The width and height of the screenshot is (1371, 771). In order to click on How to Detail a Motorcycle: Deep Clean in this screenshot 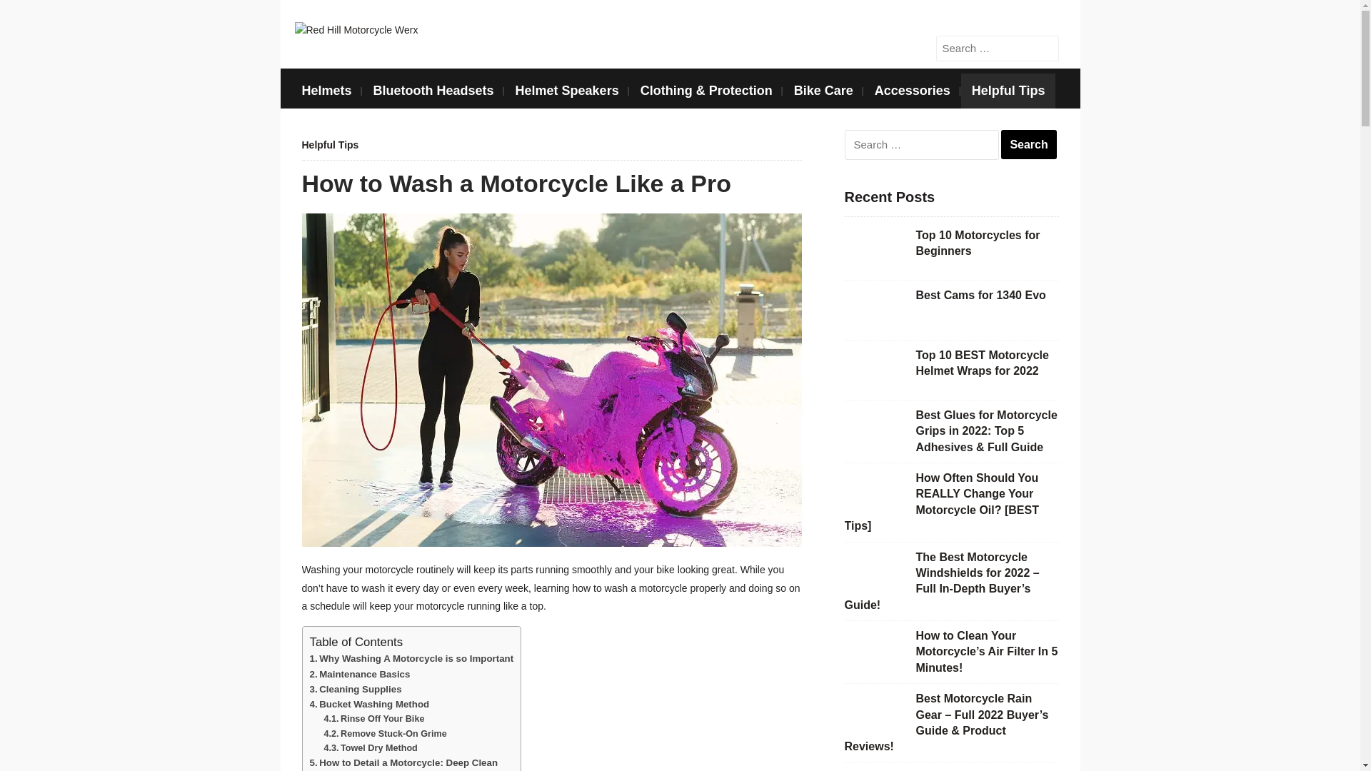, I will do `click(404, 762)`.